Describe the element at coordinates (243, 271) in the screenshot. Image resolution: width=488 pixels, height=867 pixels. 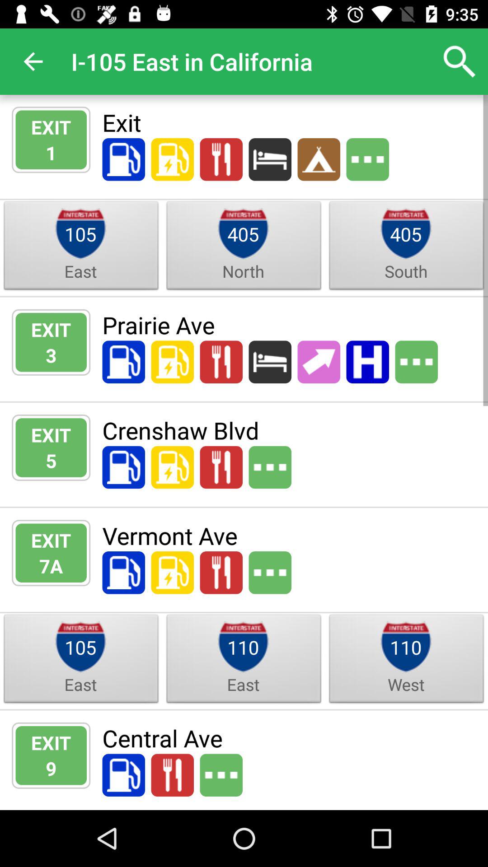
I see `turn off north` at that location.